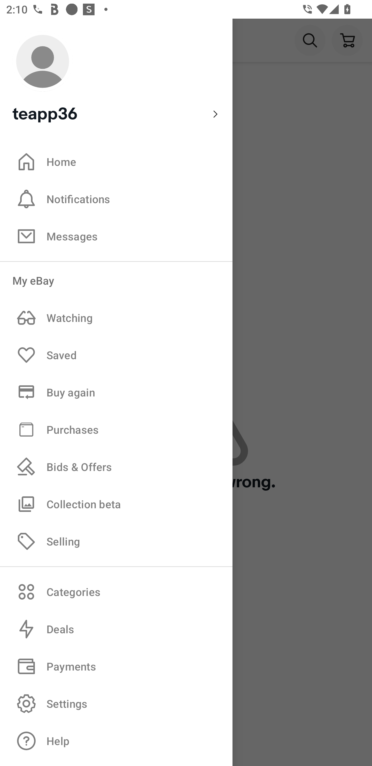 This screenshot has height=766, width=372. I want to click on Categories, so click(116, 592).